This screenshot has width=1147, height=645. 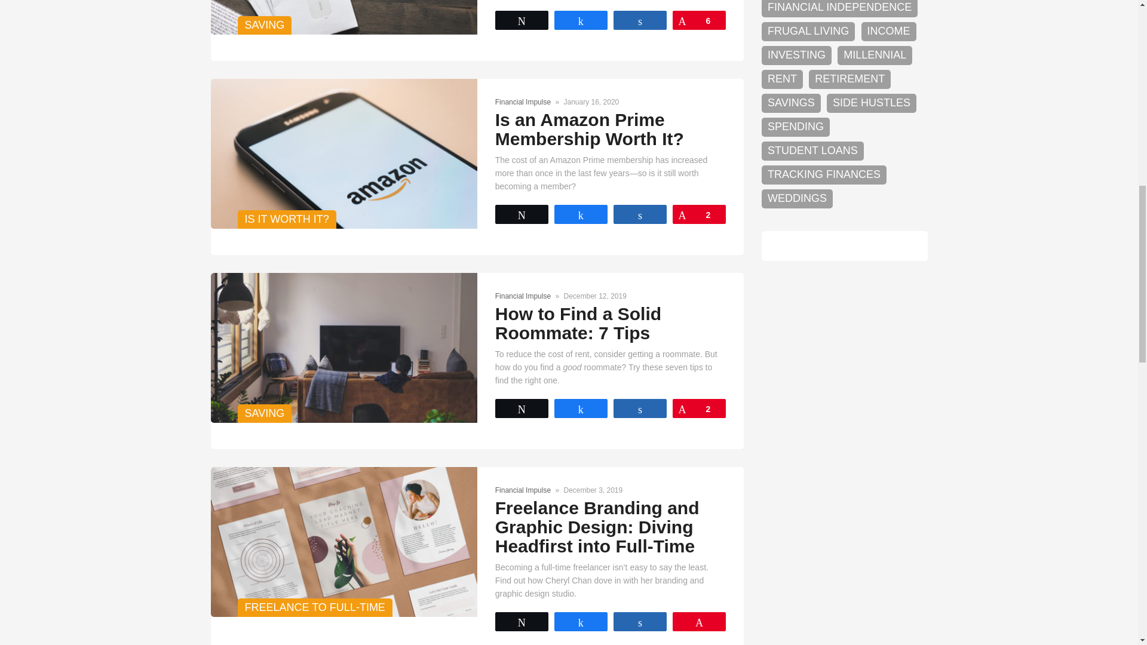 I want to click on Financial Impulse, so click(x=523, y=102).